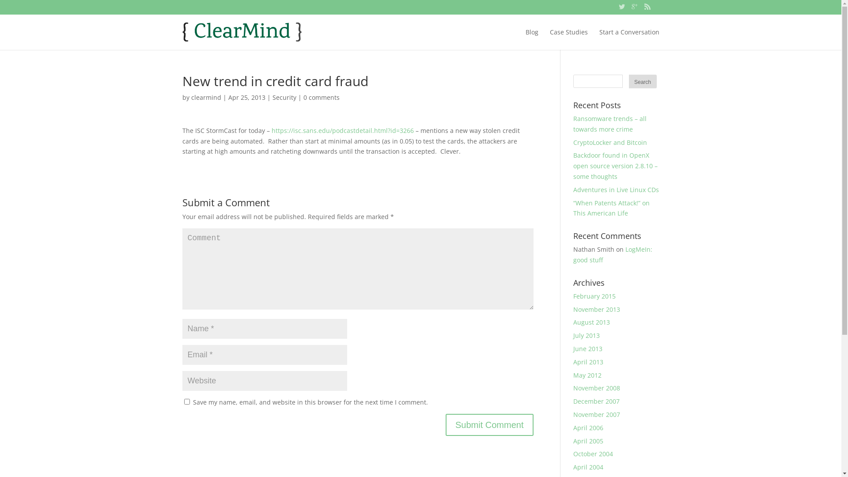 This screenshot has width=848, height=477. What do you see at coordinates (616, 190) in the screenshot?
I see `Adventures in Live Linux CDs` at bounding box center [616, 190].